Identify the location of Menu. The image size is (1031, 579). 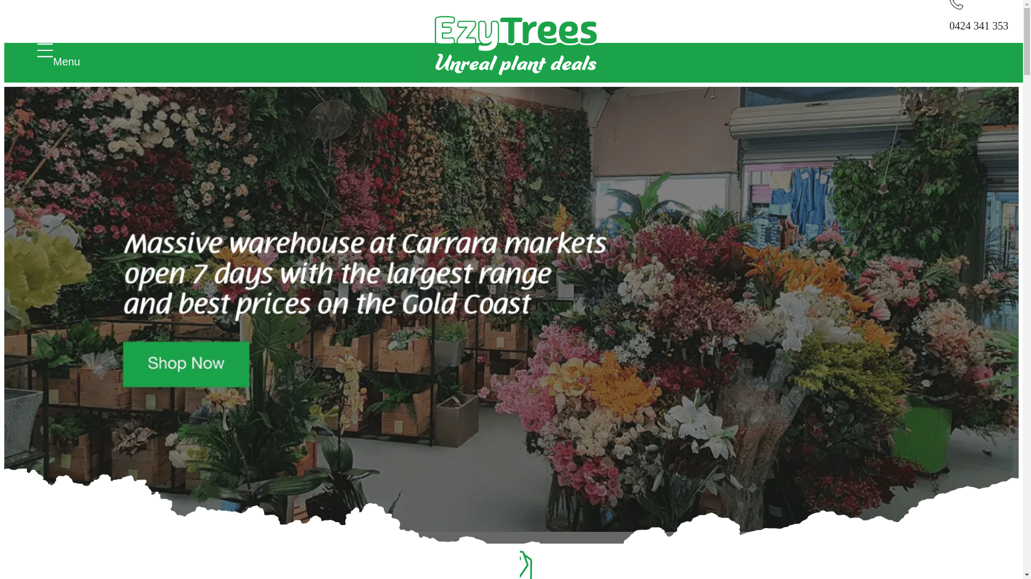
(45, 51).